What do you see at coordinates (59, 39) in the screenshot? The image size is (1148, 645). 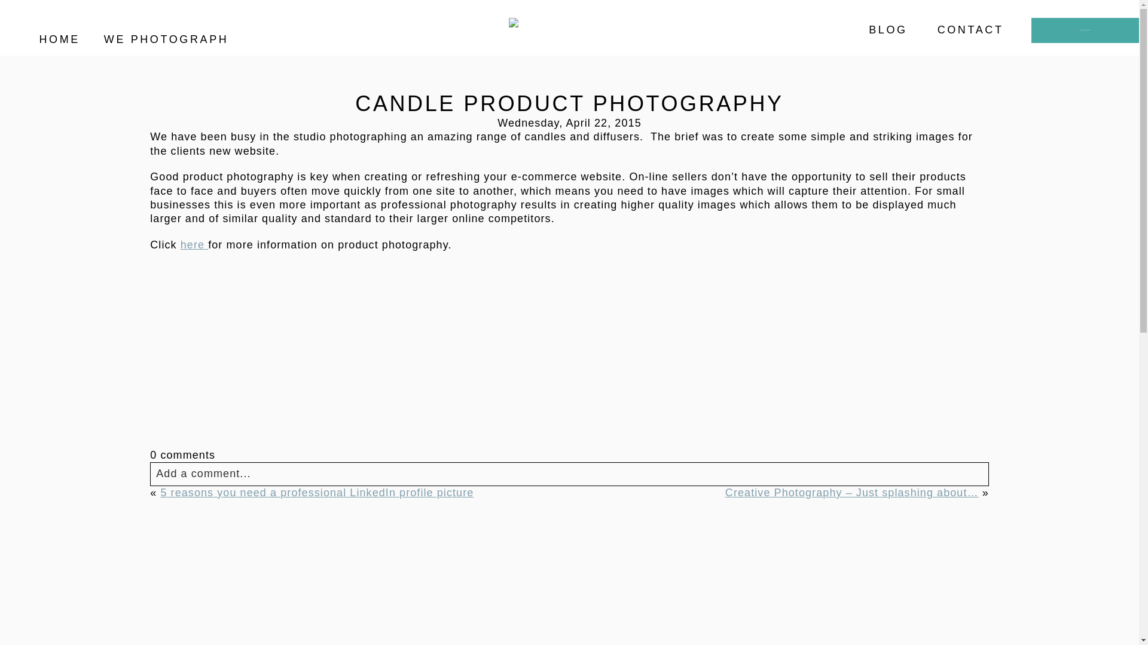 I see `HOME` at bounding box center [59, 39].